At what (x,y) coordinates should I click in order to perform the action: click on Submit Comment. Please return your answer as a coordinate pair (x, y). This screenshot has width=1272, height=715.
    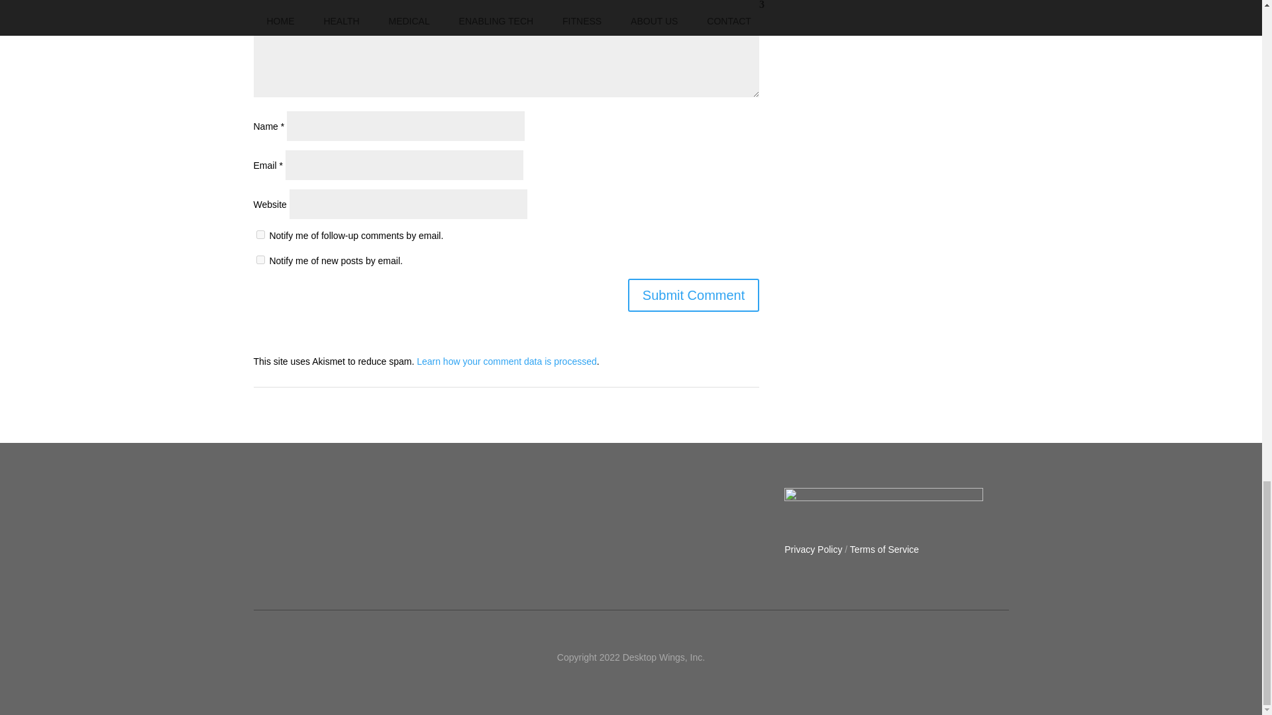
    Looking at the image, I should click on (694, 295).